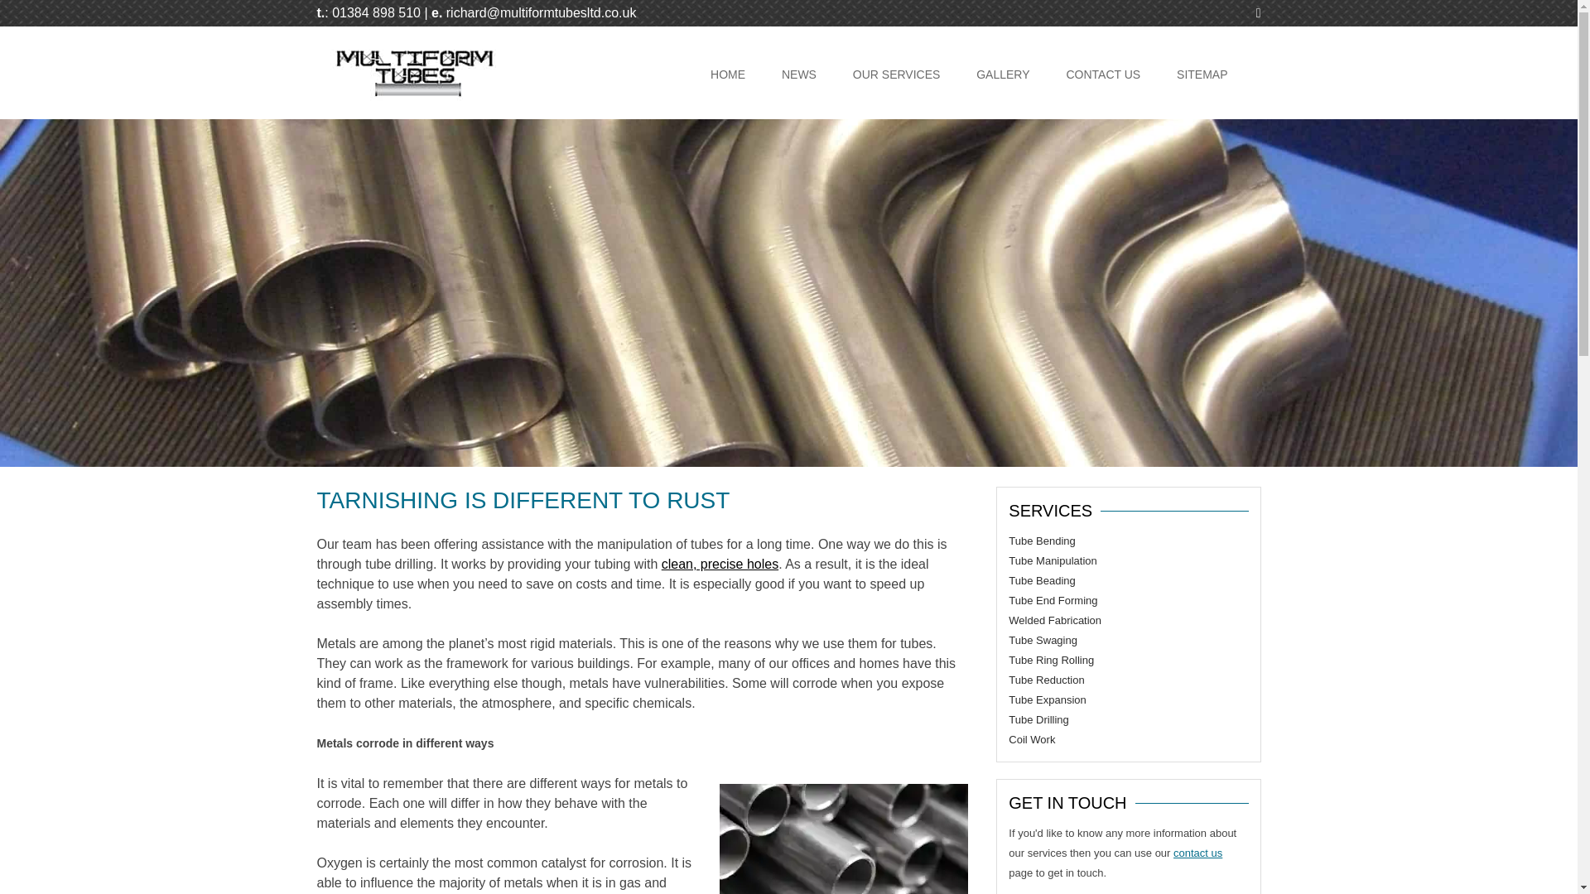  What do you see at coordinates (1055, 620) in the screenshot?
I see `Welded Fabrication` at bounding box center [1055, 620].